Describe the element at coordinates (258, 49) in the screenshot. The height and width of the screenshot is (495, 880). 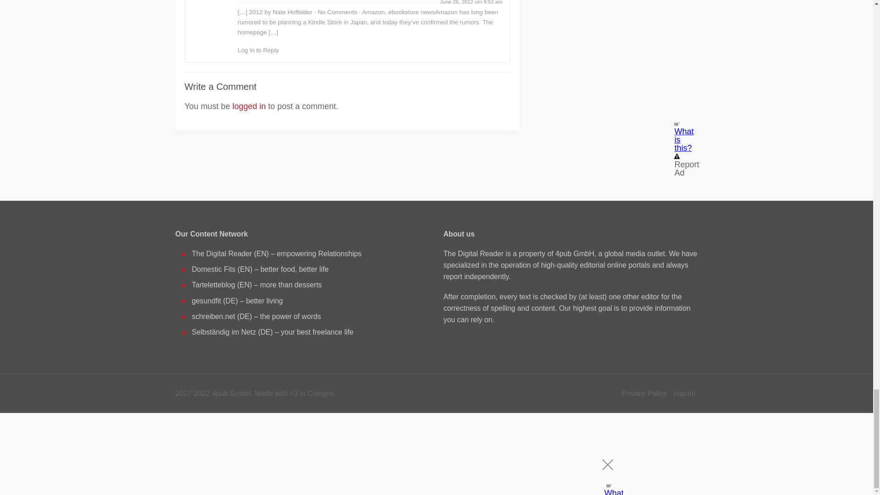
I see `Log in to Reply` at that location.